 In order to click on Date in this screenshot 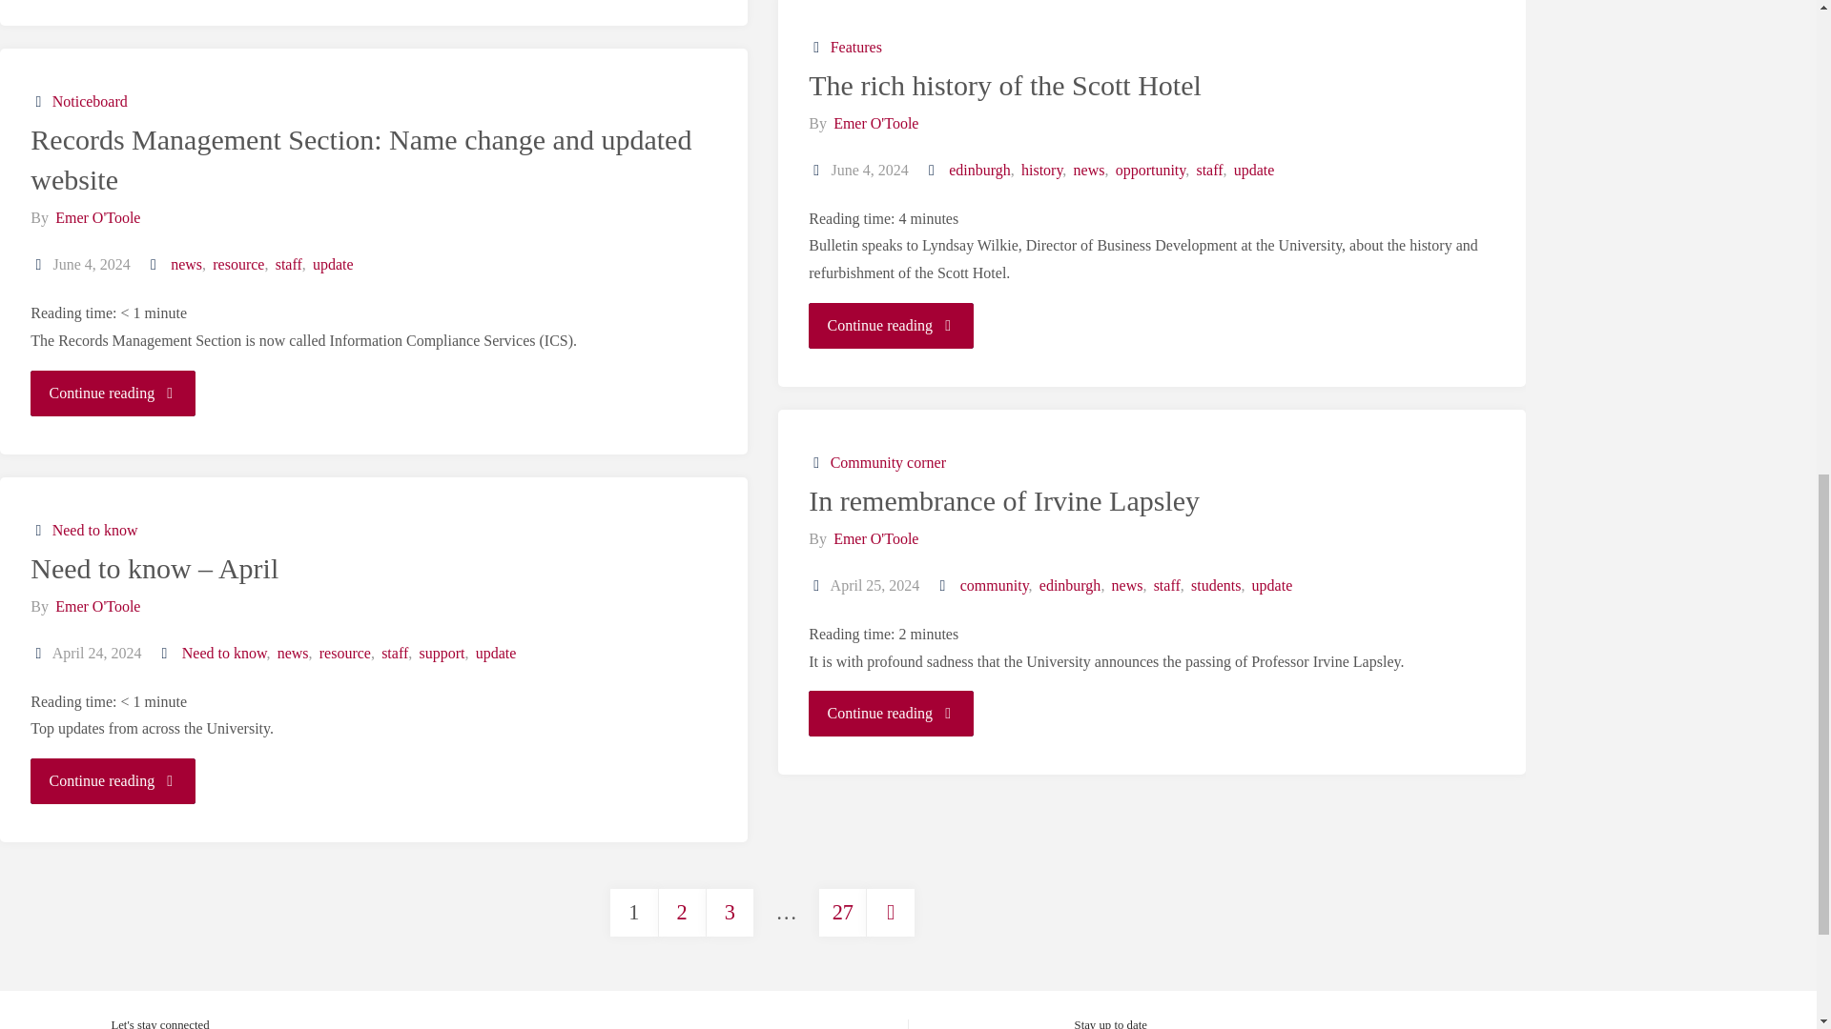, I will do `click(818, 170)`.